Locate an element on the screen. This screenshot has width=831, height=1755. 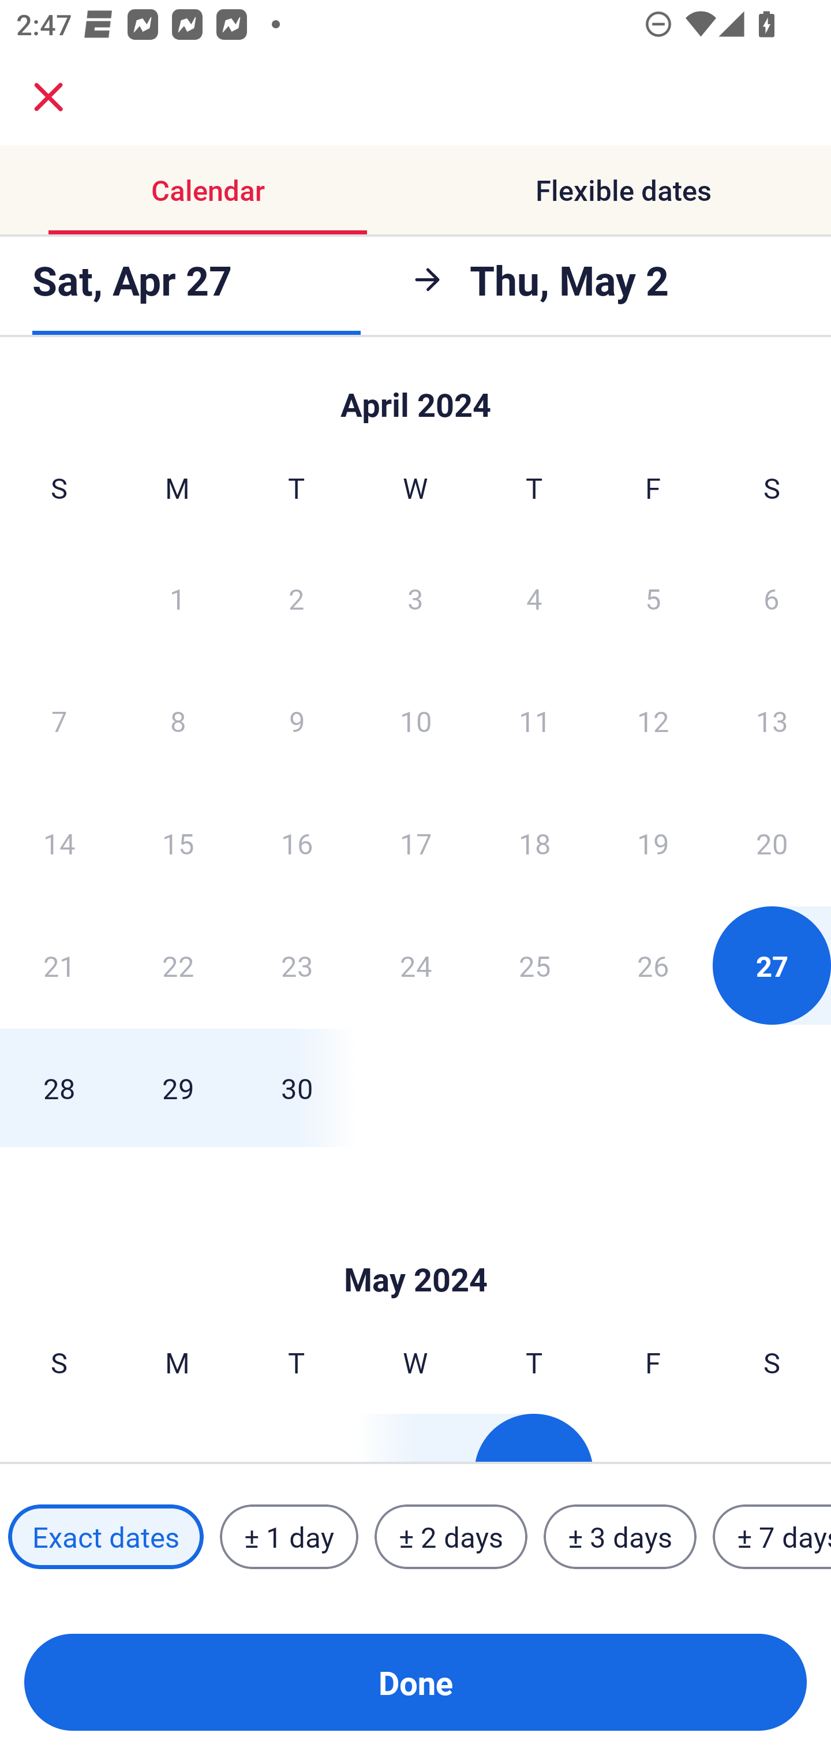
10 Wednesday, April 10, 2024 is located at coordinates (415, 720).